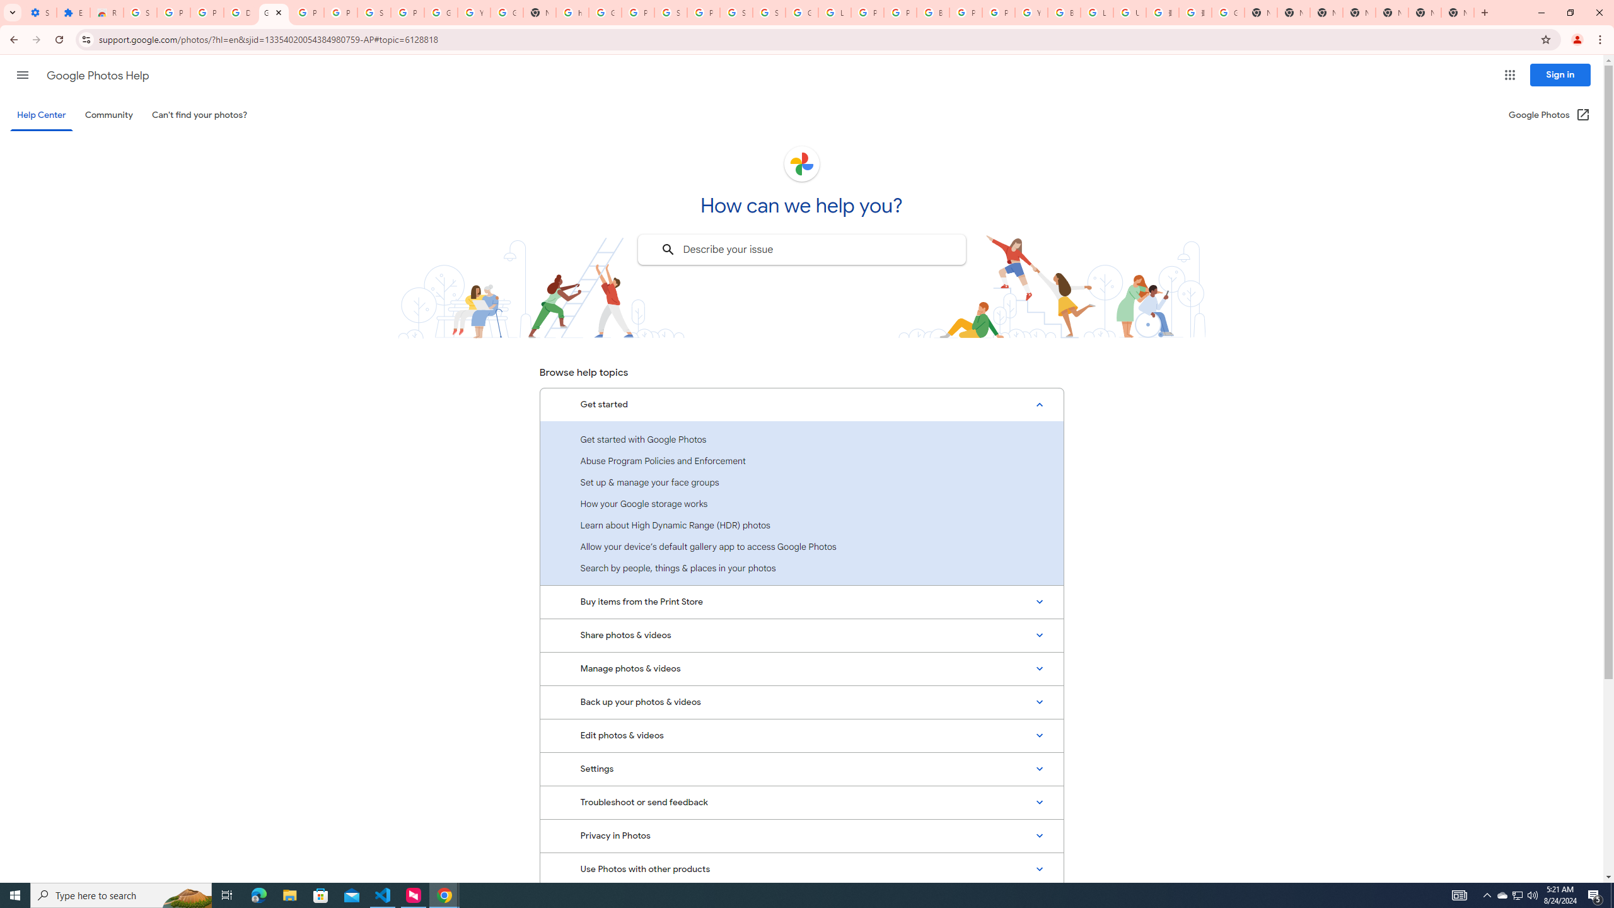 This screenshot has height=908, width=1614. Describe the element at coordinates (671, 13) in the screenshot. I see `Sign in - Google Accounts` at that location.